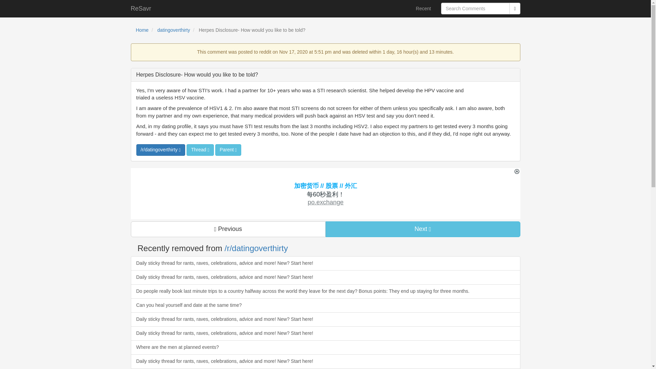 This screenshot has width=656, height=369. I want to click on Next, so click(423, 229).